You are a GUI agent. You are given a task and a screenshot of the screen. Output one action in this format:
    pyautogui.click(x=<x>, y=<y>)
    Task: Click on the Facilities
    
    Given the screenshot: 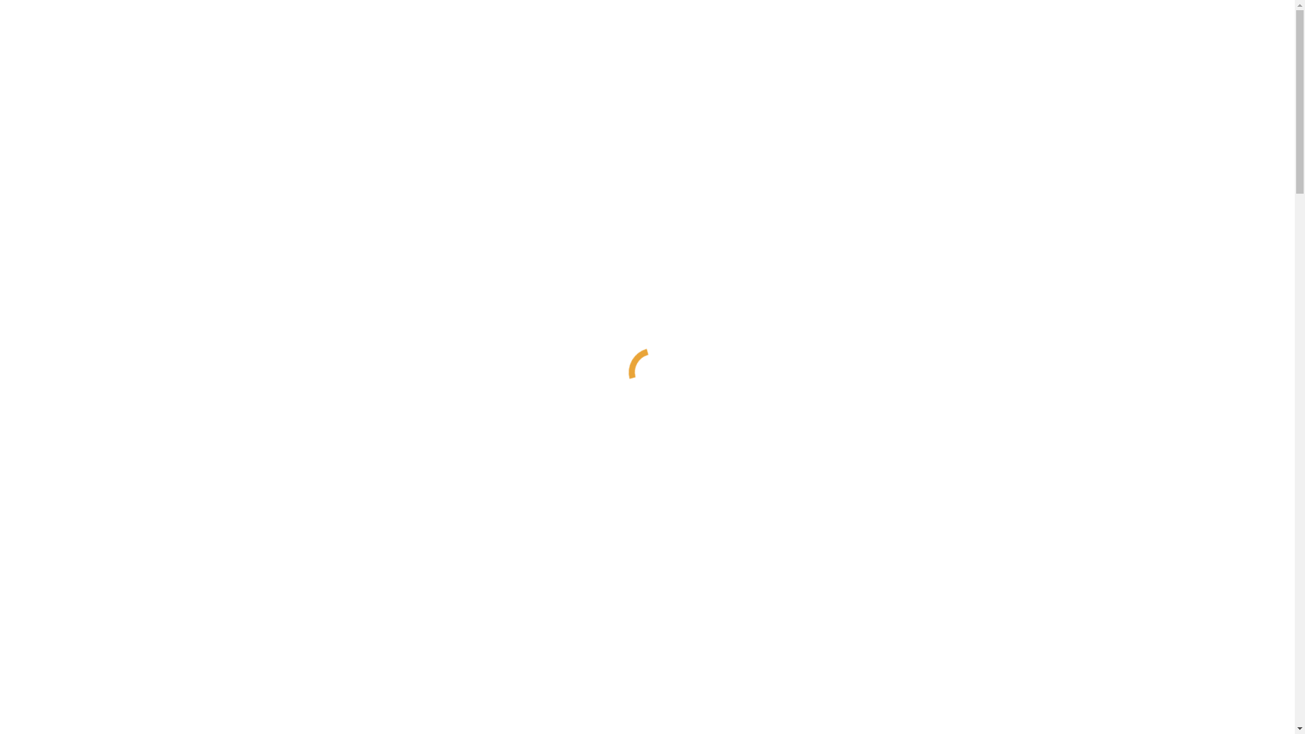 What is the action you would take?
    pyautogui.click(x=53, y=534)
    